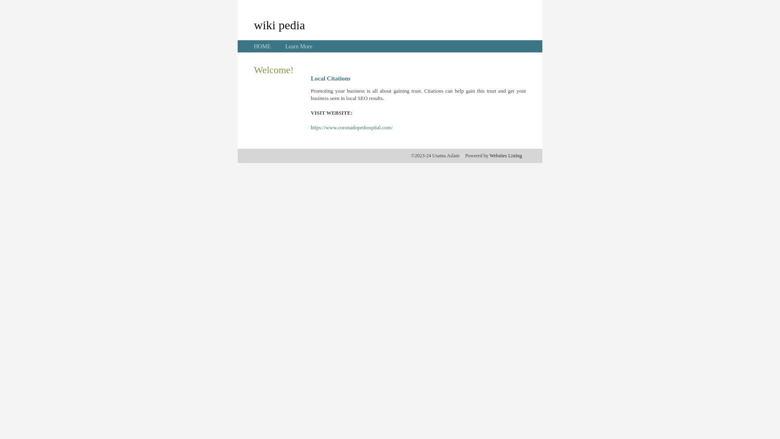 This screenshot has height=439, width=780. What do you see at coordinates (262, 46) in the screenshot?
I see `HOME` at bounding box center [262, 46].